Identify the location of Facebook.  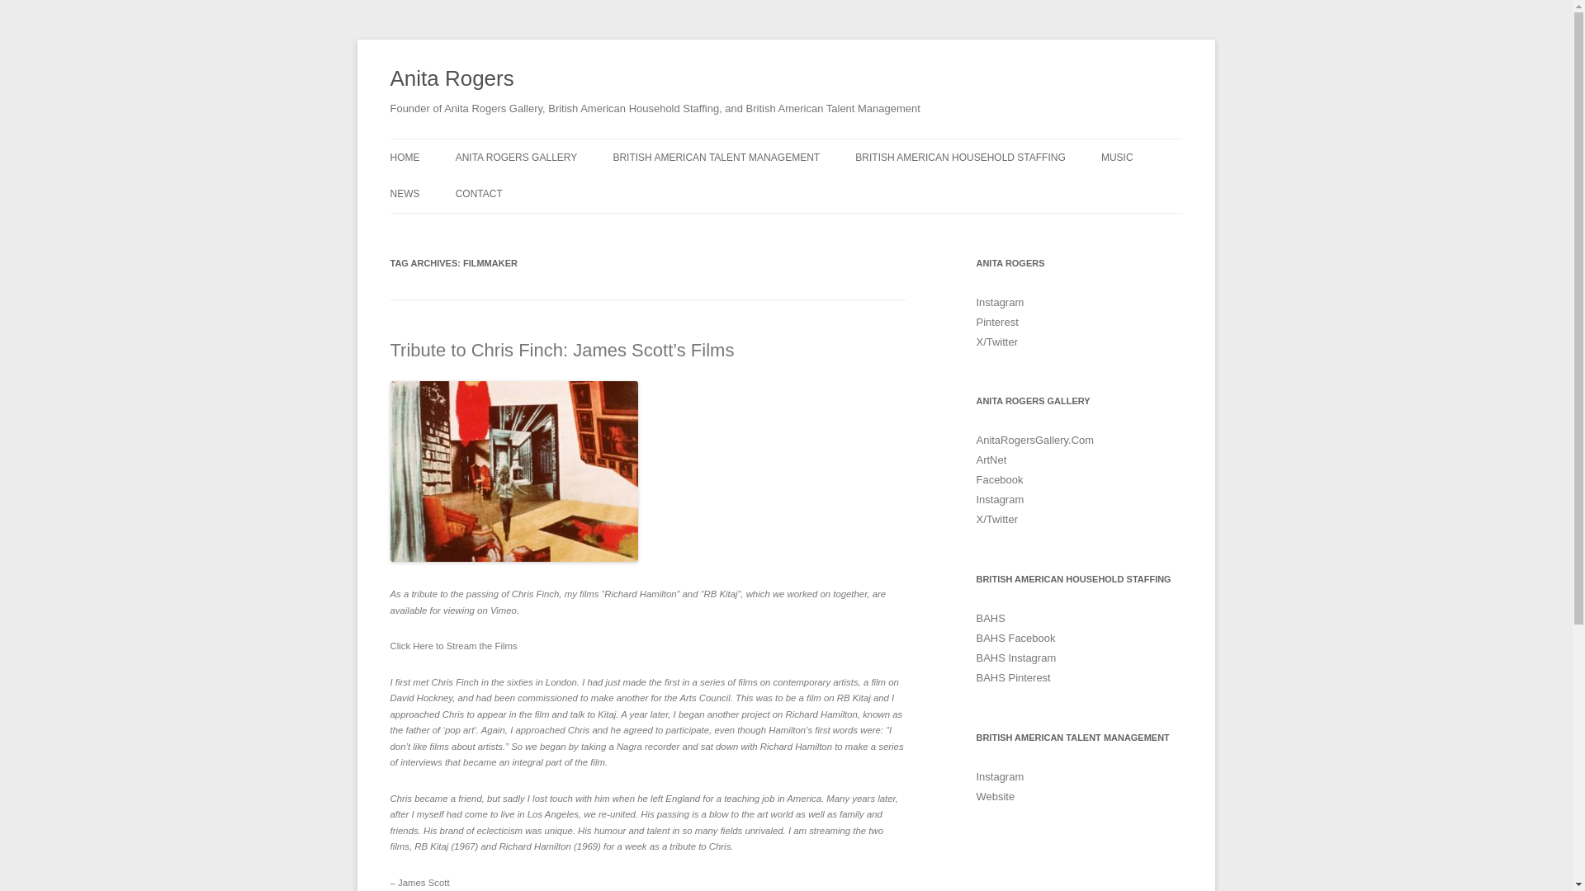
(999, 478).